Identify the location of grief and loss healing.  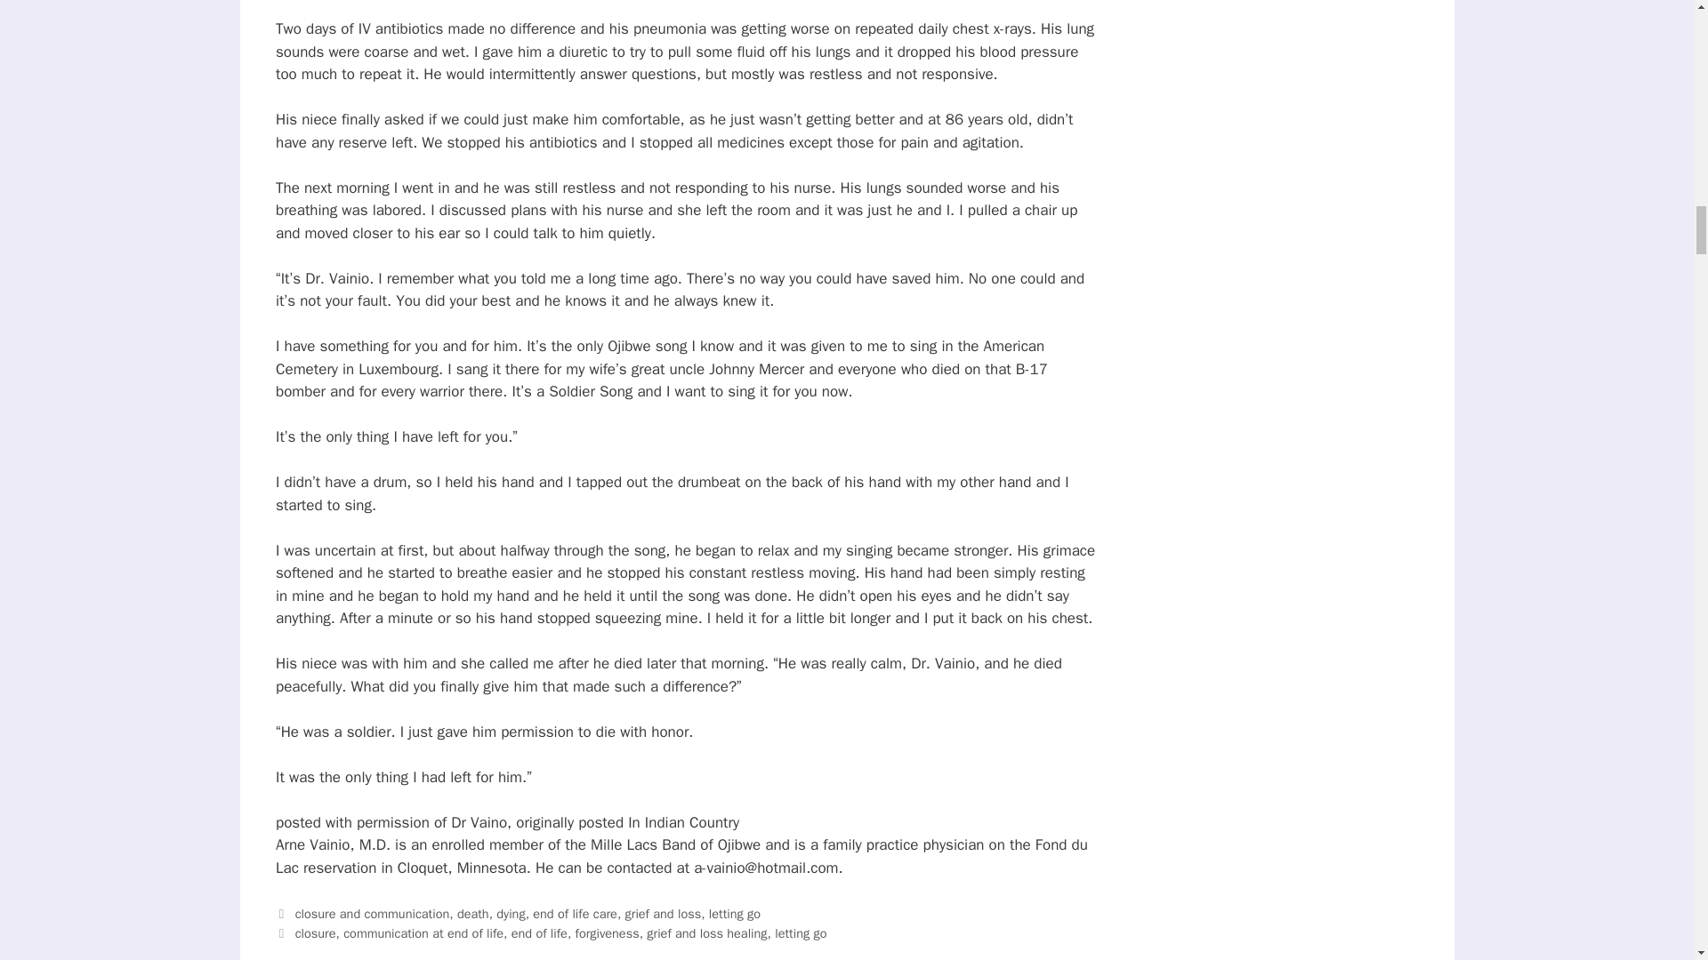
(706, 933).